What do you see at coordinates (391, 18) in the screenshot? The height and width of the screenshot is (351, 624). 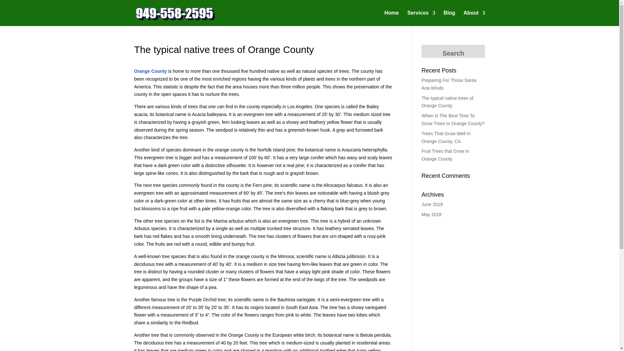 I see `Home` at bounding box center [391, 18].